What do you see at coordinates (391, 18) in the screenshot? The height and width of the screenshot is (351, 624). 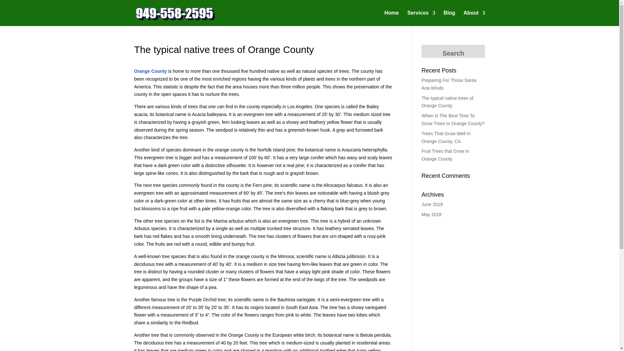 I see `Home` at bounding box center [391, 18].